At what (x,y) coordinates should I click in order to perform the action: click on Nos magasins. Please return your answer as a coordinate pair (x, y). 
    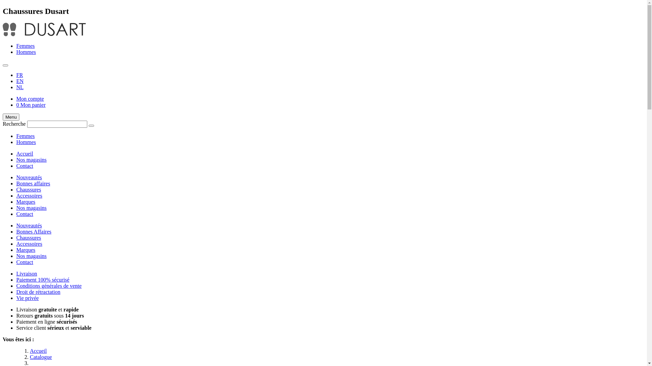
    Looking at the image, I should click on (31, 208).